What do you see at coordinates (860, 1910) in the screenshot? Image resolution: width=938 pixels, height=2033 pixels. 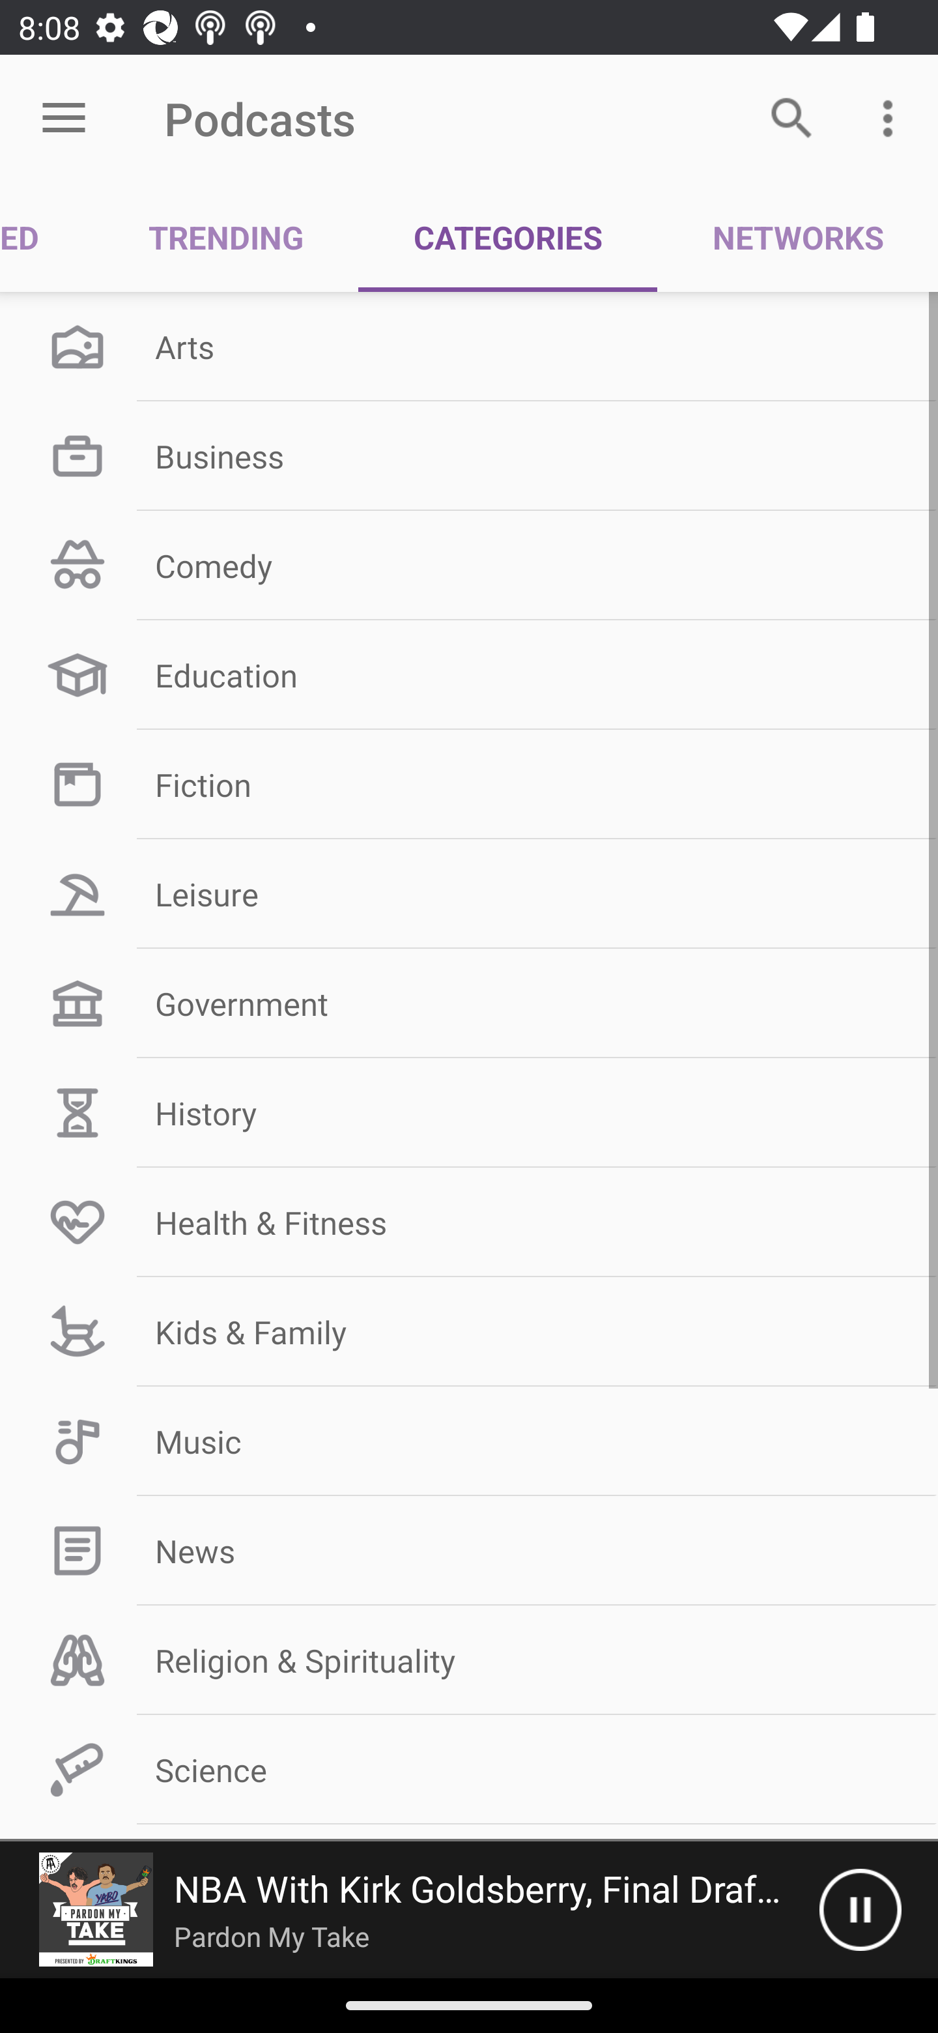 I see `Pause` at bounding box center [860, 1910].